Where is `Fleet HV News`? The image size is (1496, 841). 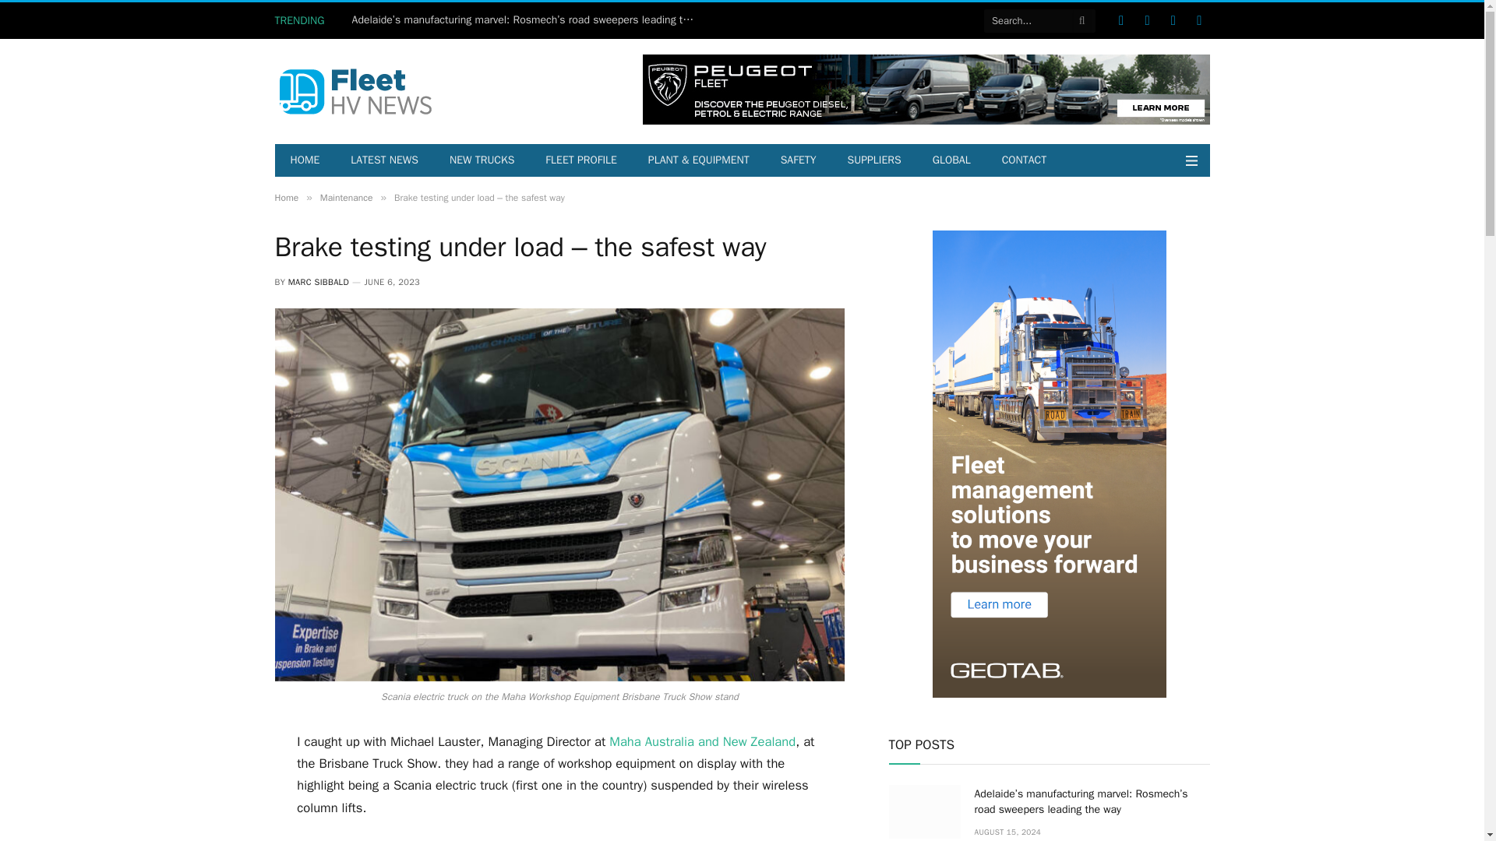 Fleet HV News is located at coordinates (354, 92).